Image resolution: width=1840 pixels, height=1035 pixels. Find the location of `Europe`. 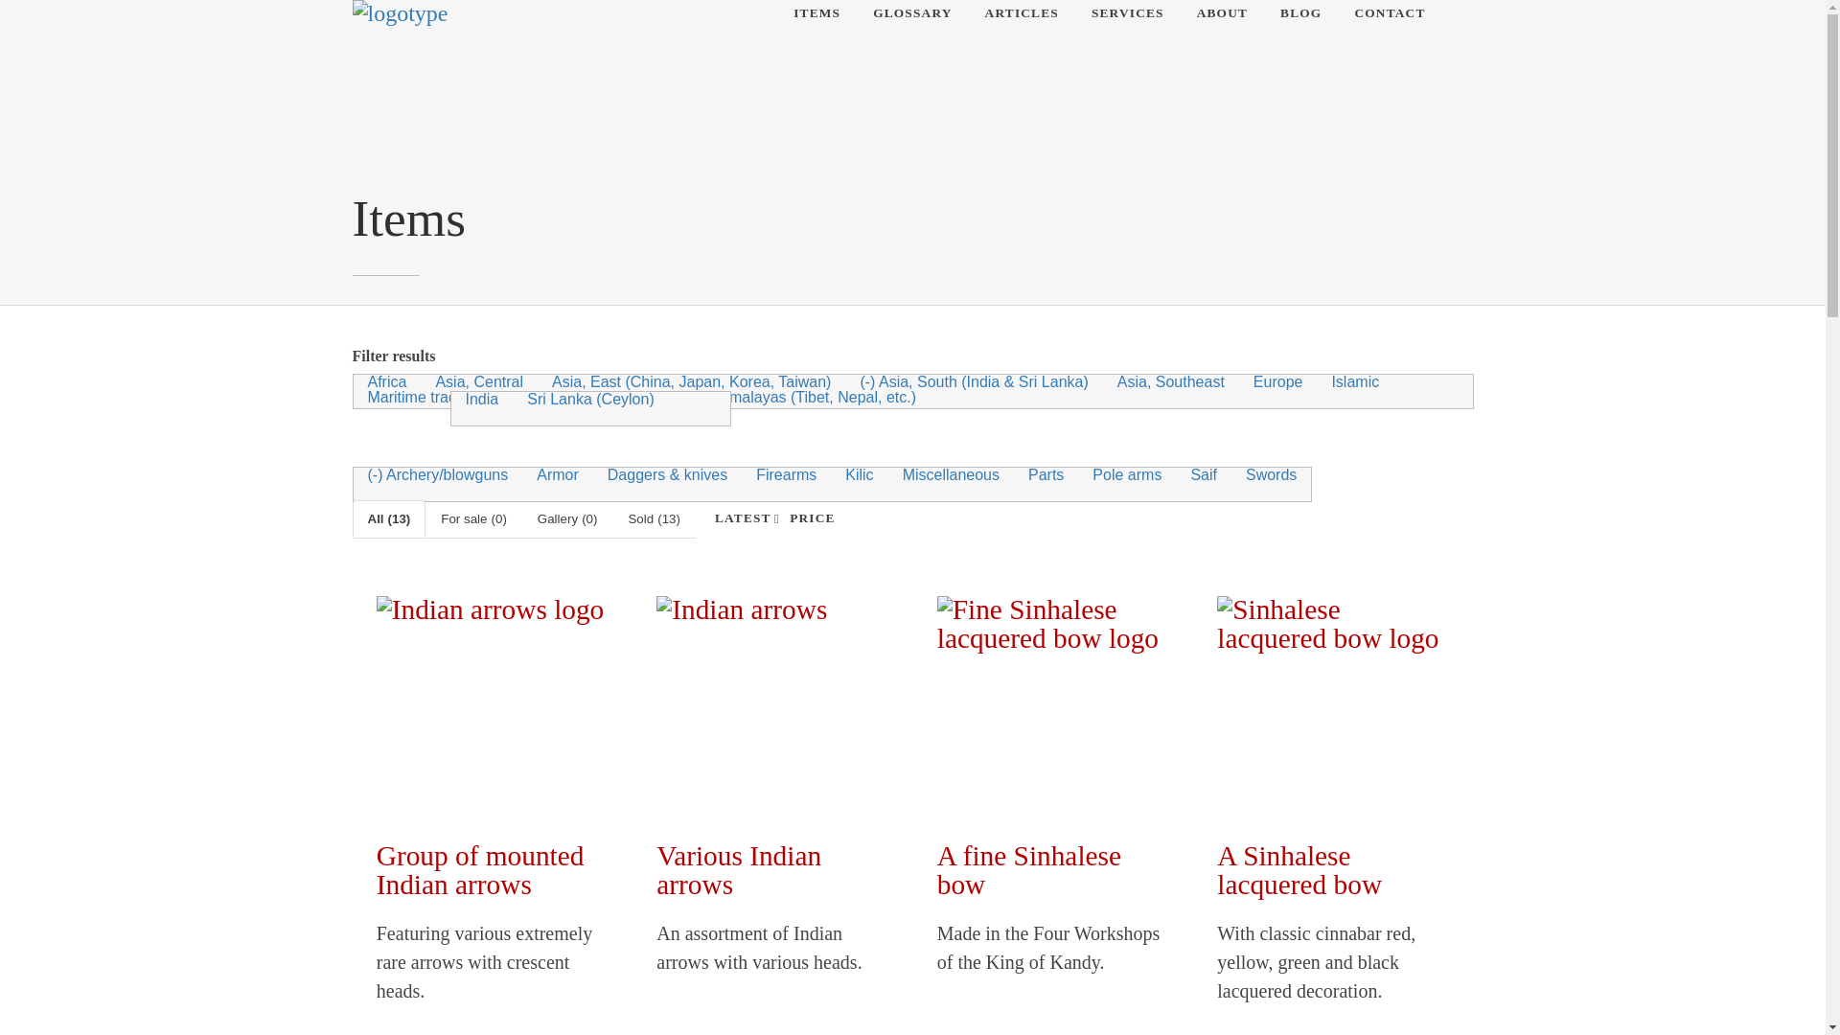

Europe is located at coordinates (1277, 381).